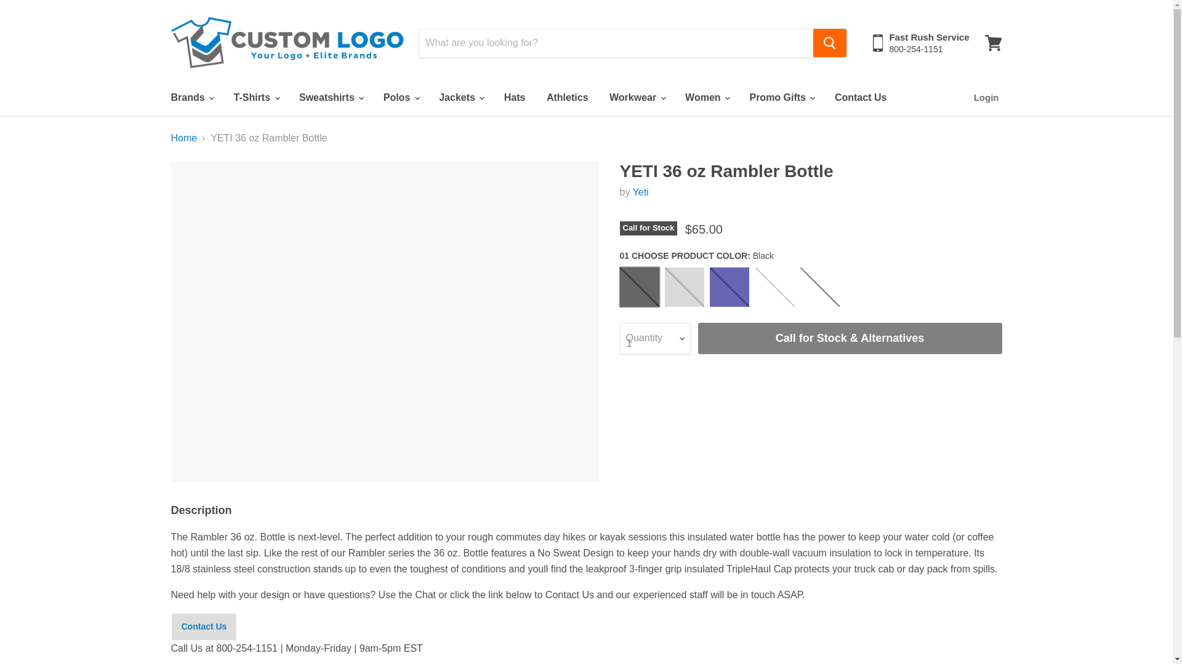 This screenshot has width=1182, height=664. I want to click on Brands, so click(191, 98).